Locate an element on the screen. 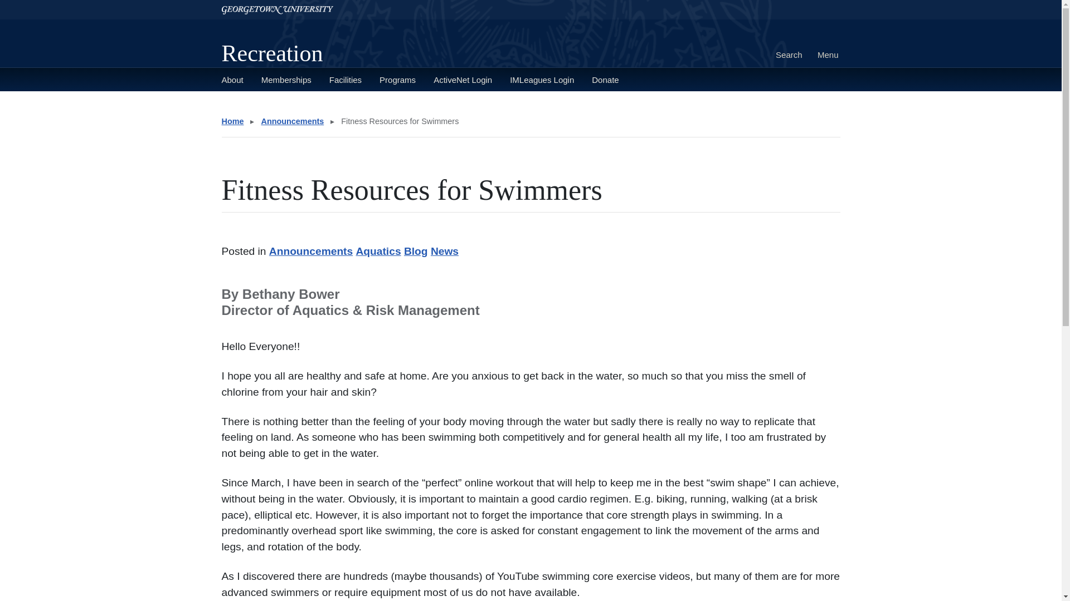  Memberships is located at coordinates (286, 79).